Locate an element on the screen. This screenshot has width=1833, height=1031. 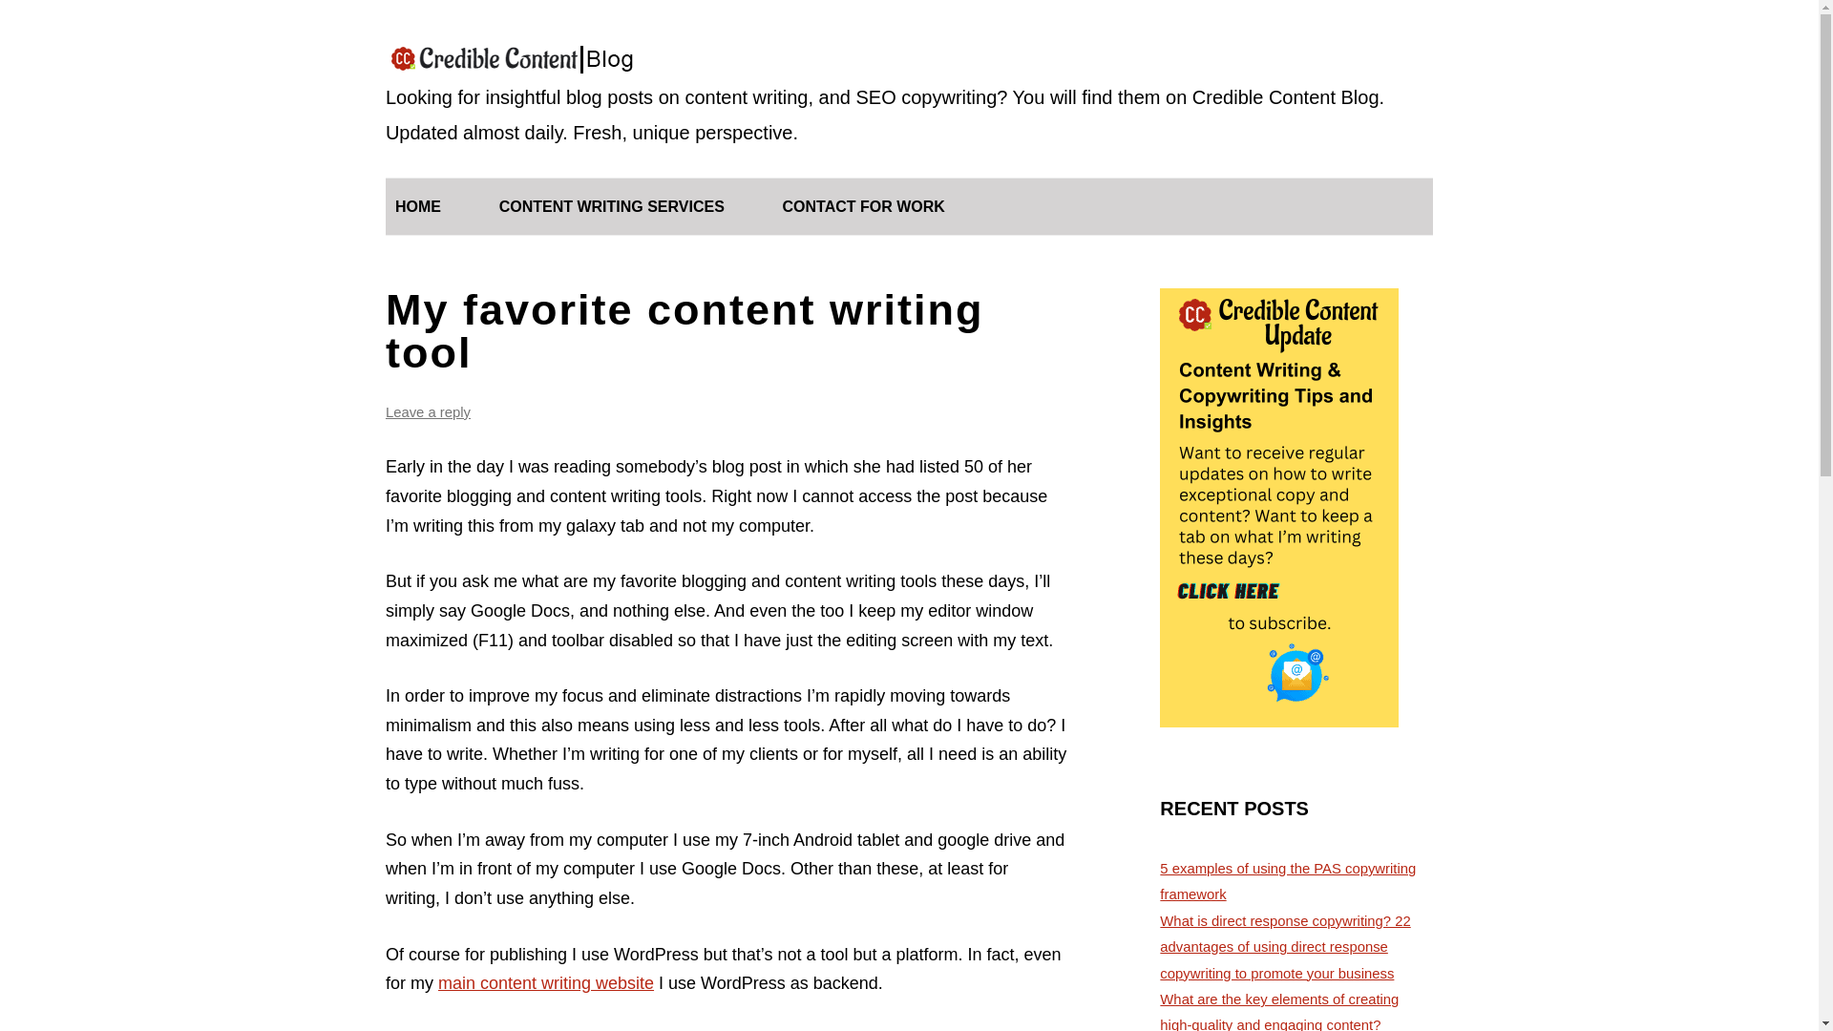
main content writing website is located at coordinates (546, 983).